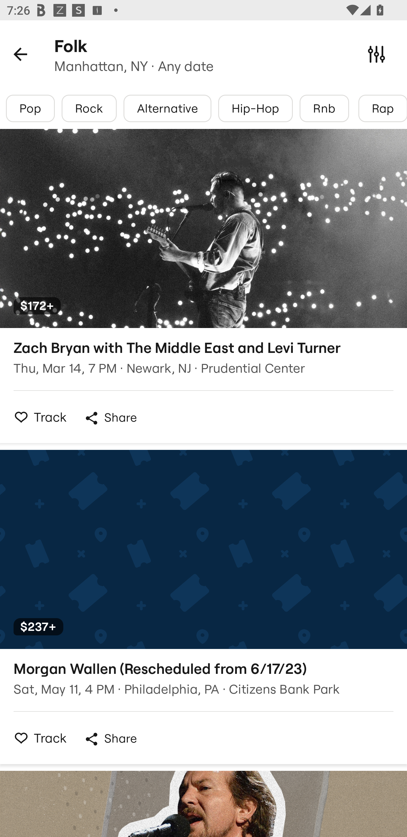  What do you see at coordinates (38, 738) in the screenshot?
I see `Track` at bounding box center [38, 738].